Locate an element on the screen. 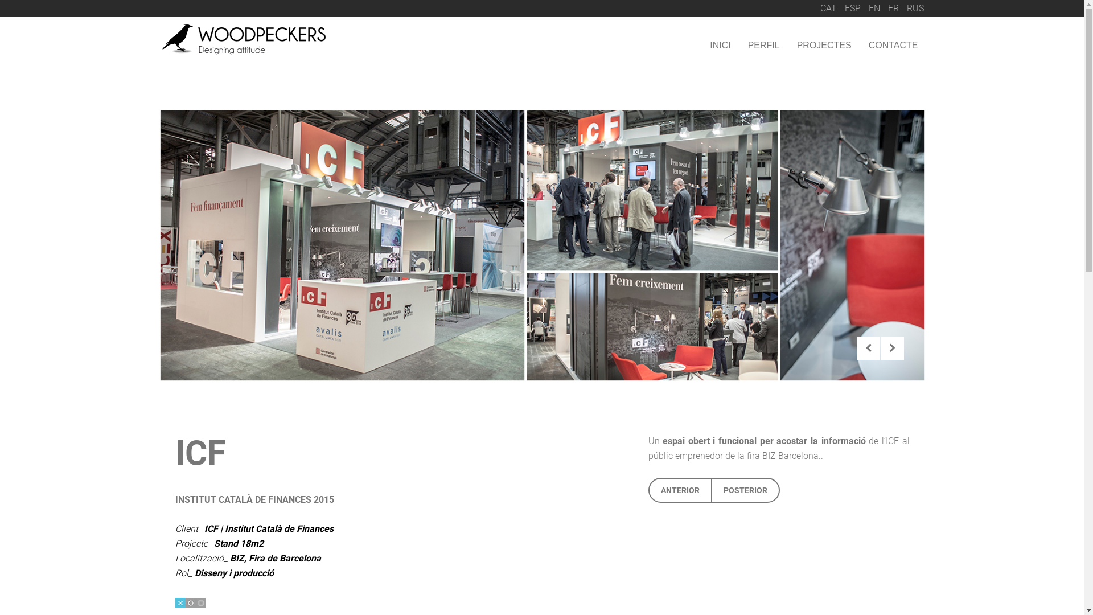  ANTERIOR is located at coordinates (680, 490).